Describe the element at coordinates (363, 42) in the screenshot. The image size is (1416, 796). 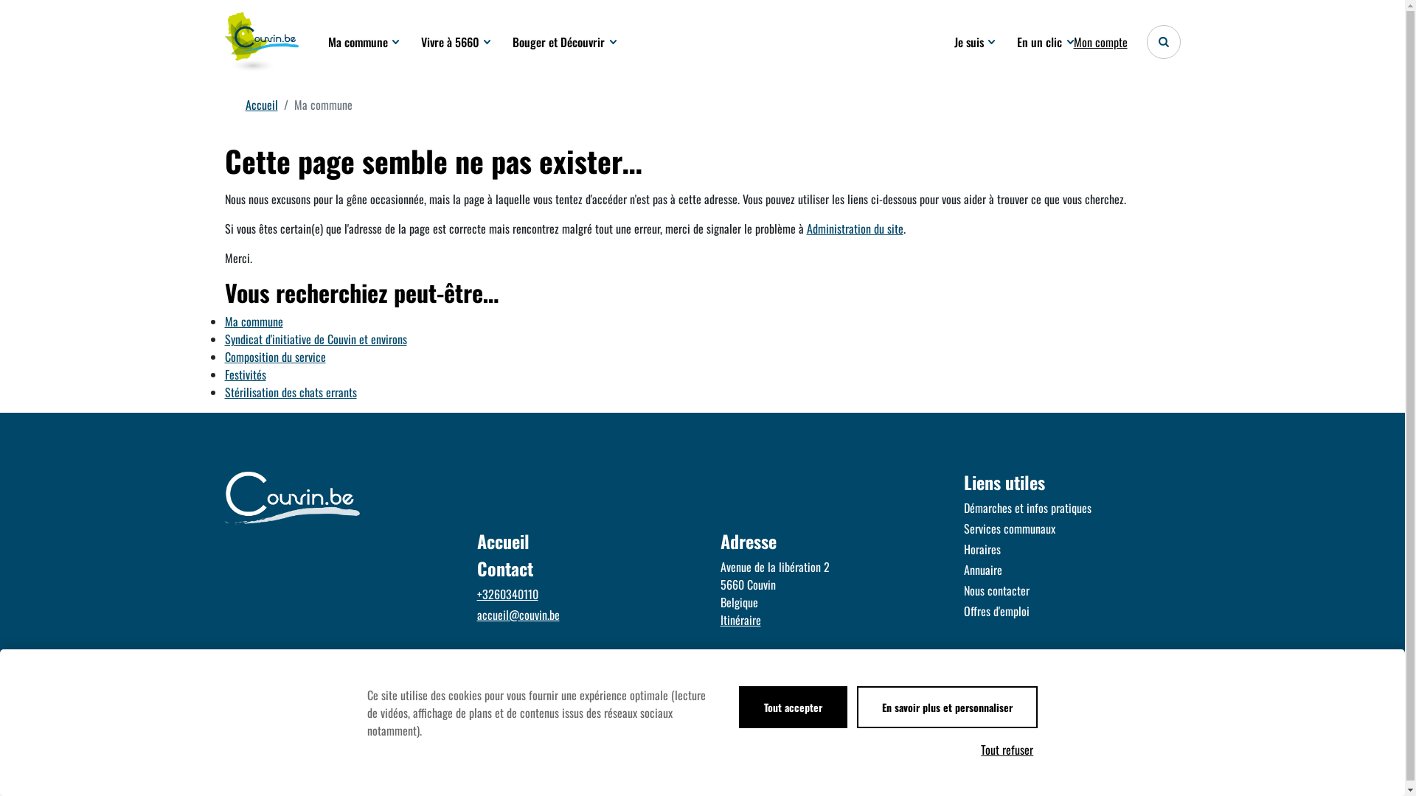
I see `Ma commune` at that location.